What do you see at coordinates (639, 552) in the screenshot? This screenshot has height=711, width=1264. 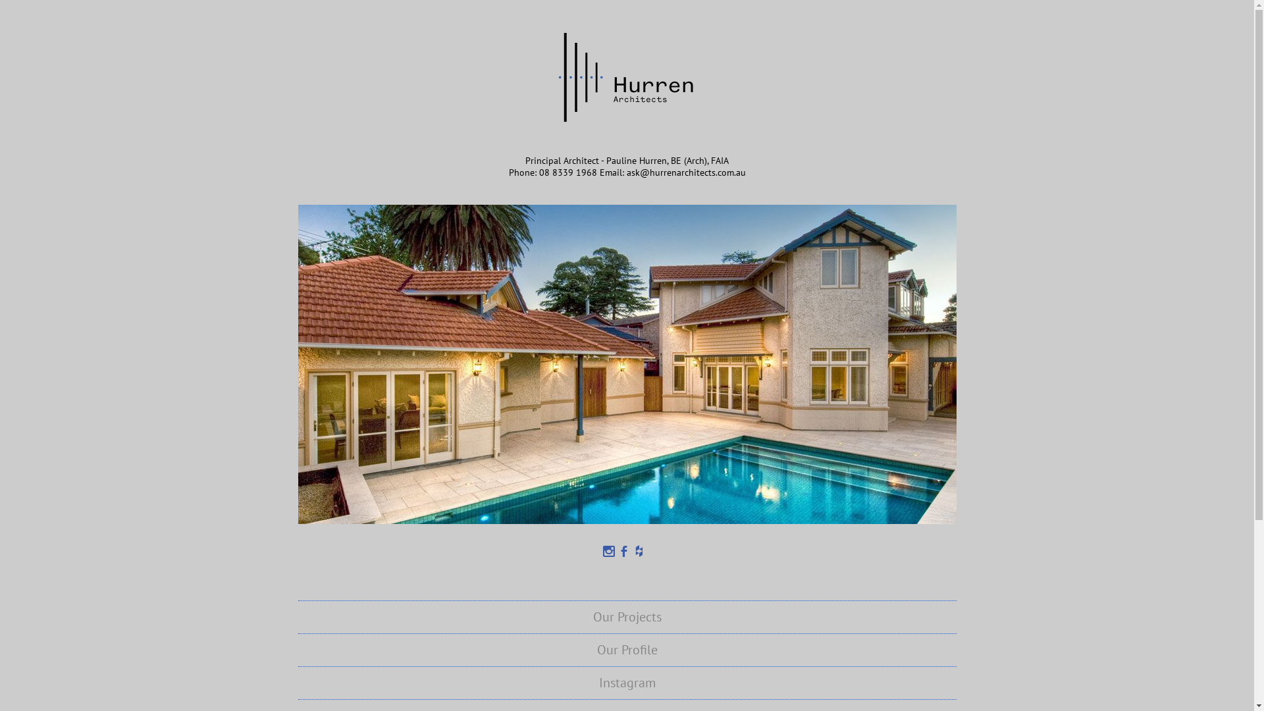 I see `+` at bounding box center [639, 552].